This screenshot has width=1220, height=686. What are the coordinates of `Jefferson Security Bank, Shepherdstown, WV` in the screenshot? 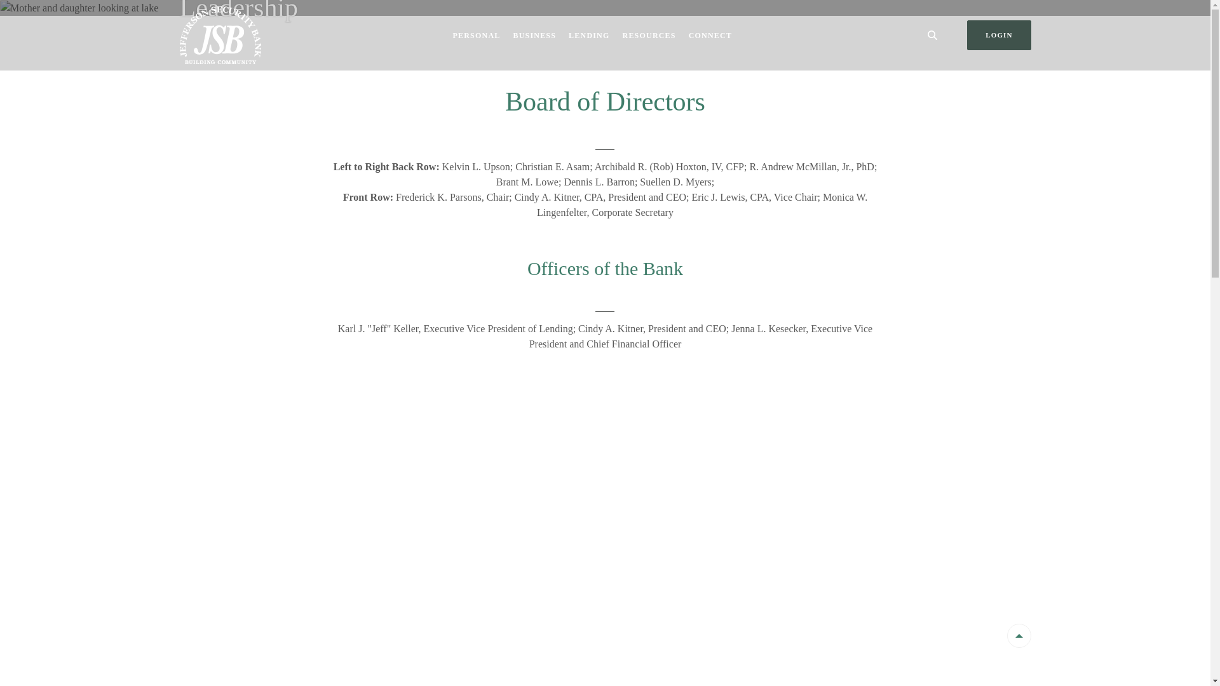 It's located at (220, 36).